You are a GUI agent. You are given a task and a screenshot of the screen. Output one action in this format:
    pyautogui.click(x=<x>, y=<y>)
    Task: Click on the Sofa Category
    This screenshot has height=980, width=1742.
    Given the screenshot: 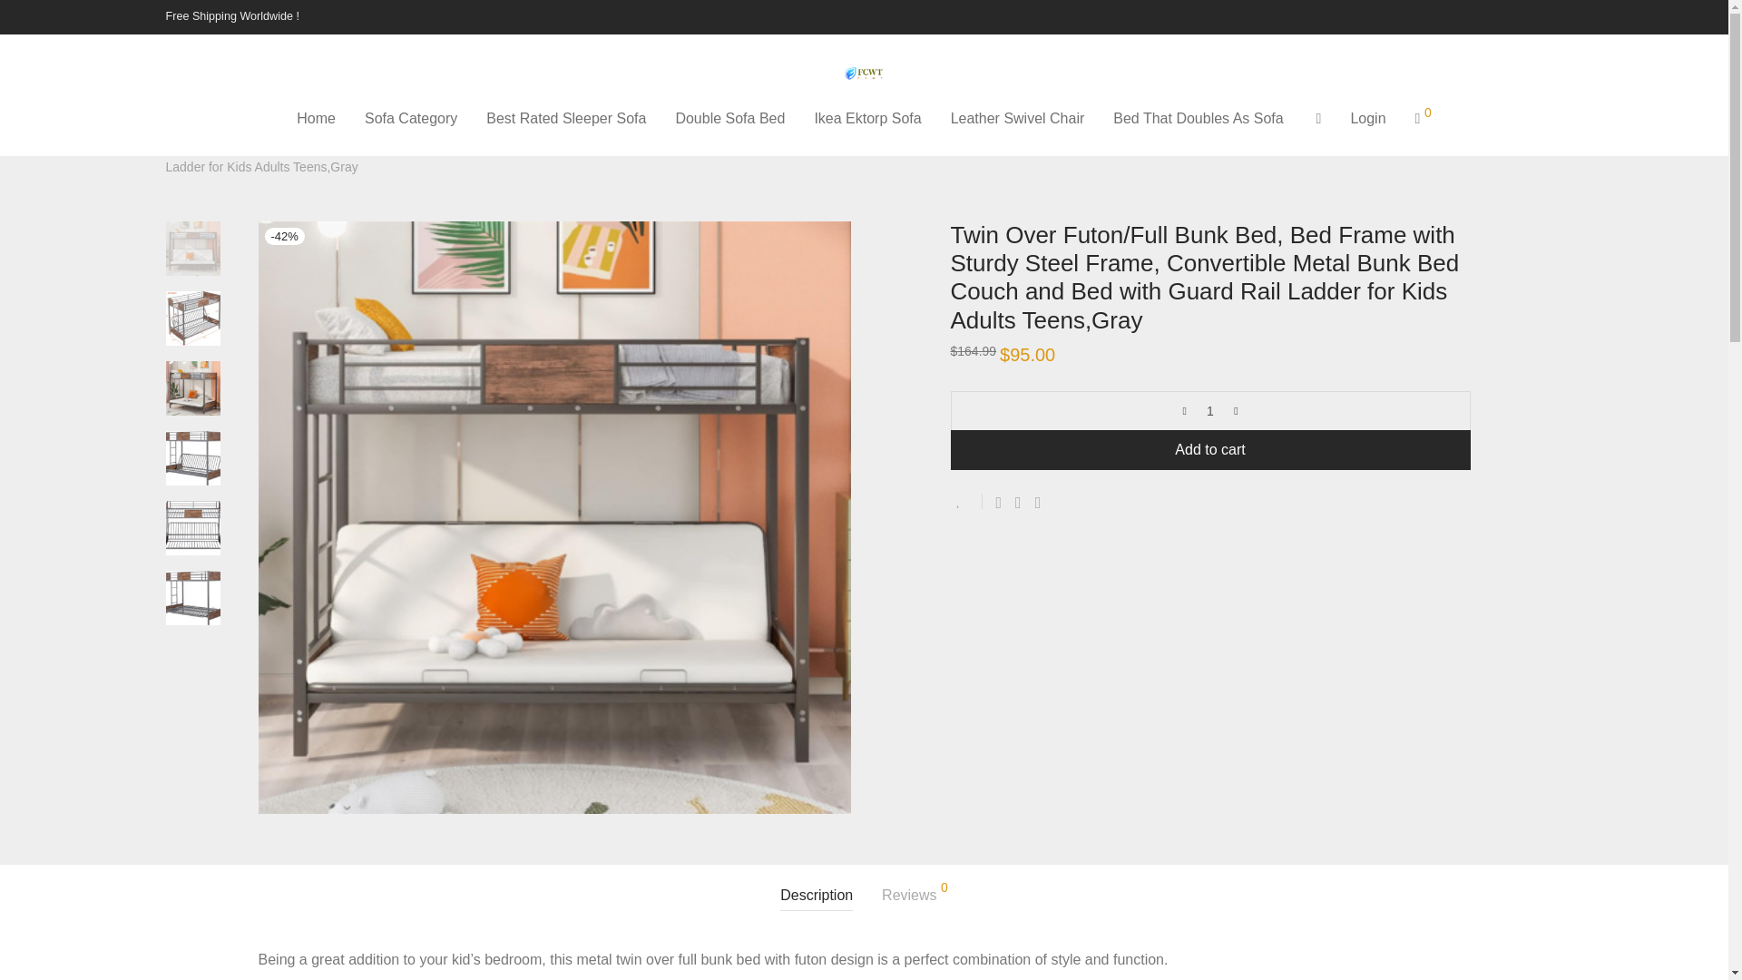 What is the action you would take?
    pyautogui.click(x=410, y=118)
    